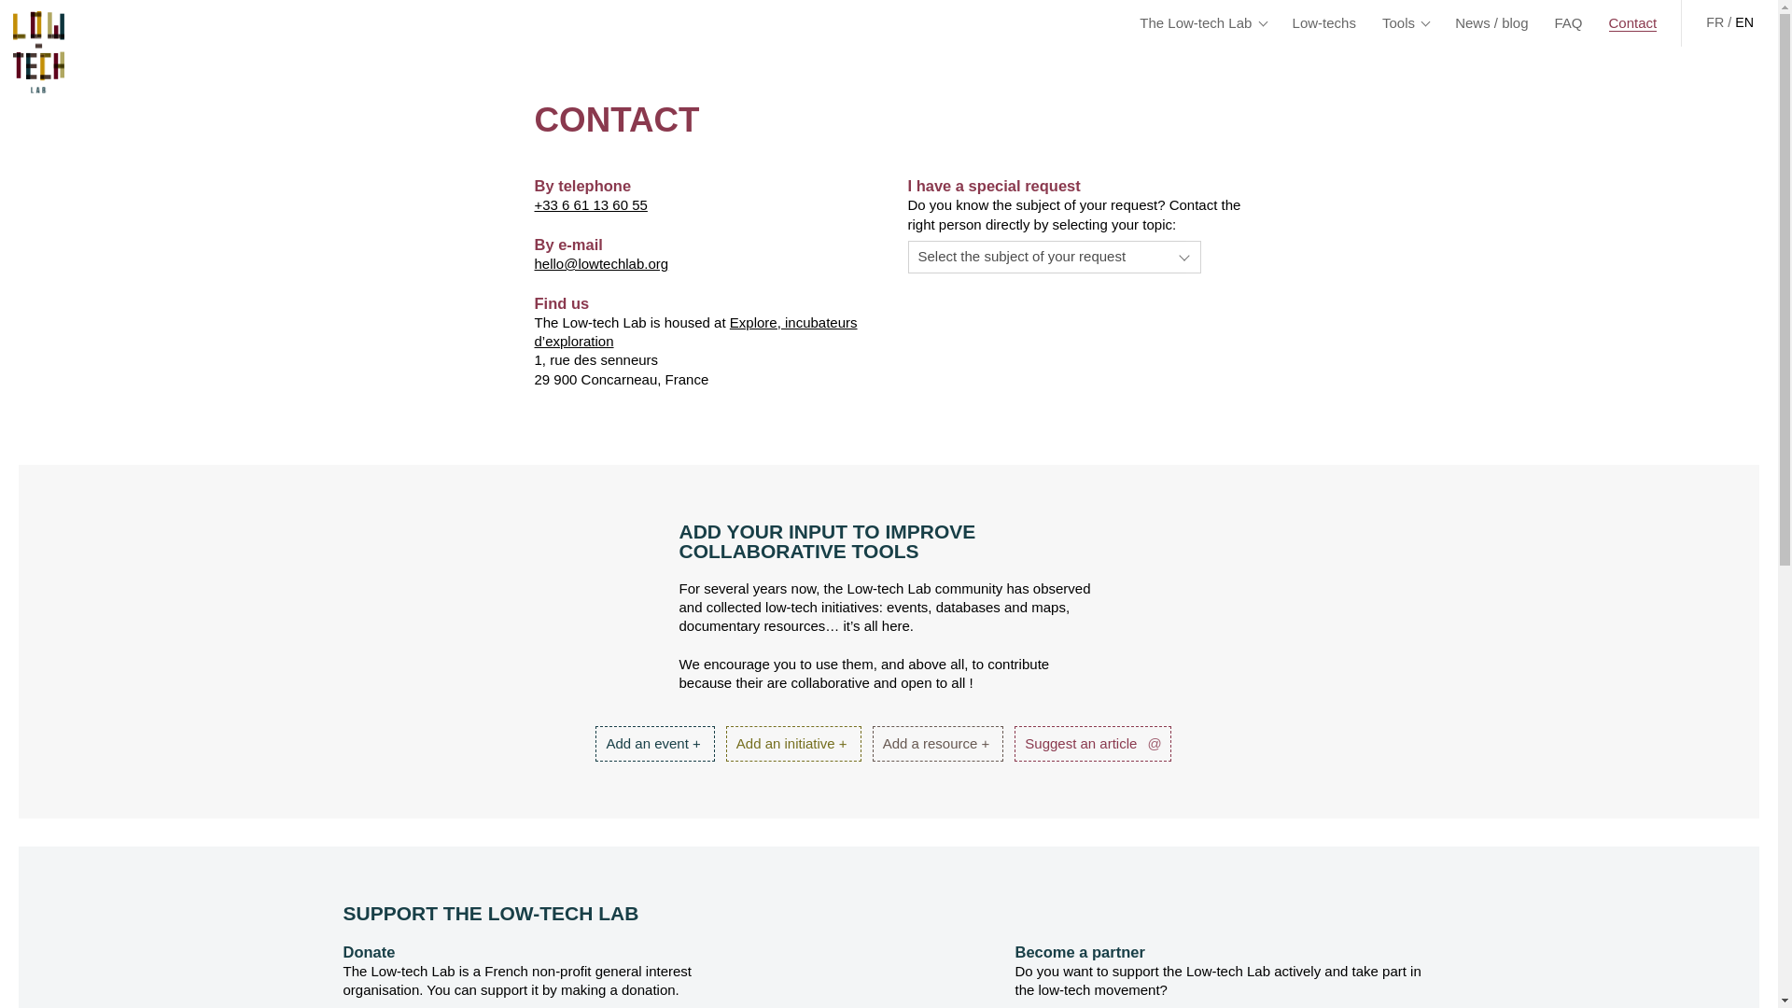  I want to click on Low-techs, so click(1323, 22).